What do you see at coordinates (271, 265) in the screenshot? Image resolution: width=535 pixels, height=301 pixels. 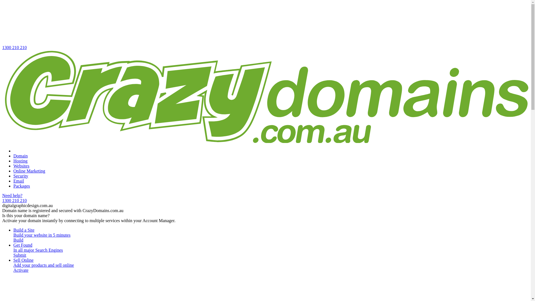 I see `Sell Online
Add your products and sell online
Activate` at bounding box center [271, 265].